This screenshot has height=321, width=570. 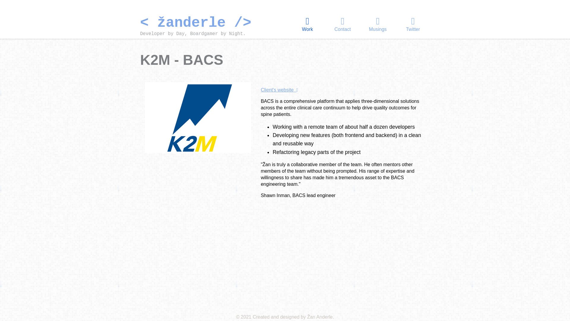 What do you see at coordinates (378, 23) in the screenshot?
I see `Musings` at bounding box center [378, 23].